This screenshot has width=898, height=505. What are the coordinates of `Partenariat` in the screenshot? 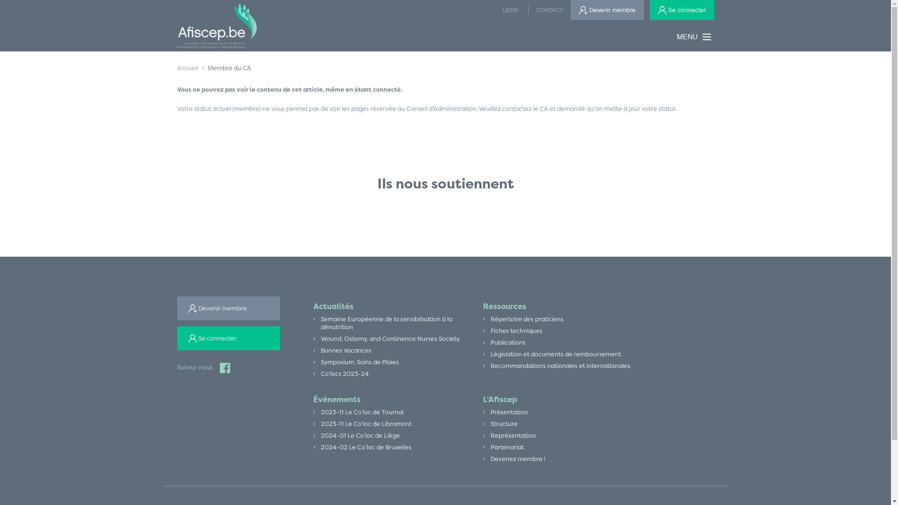 It's located at (507, 447).